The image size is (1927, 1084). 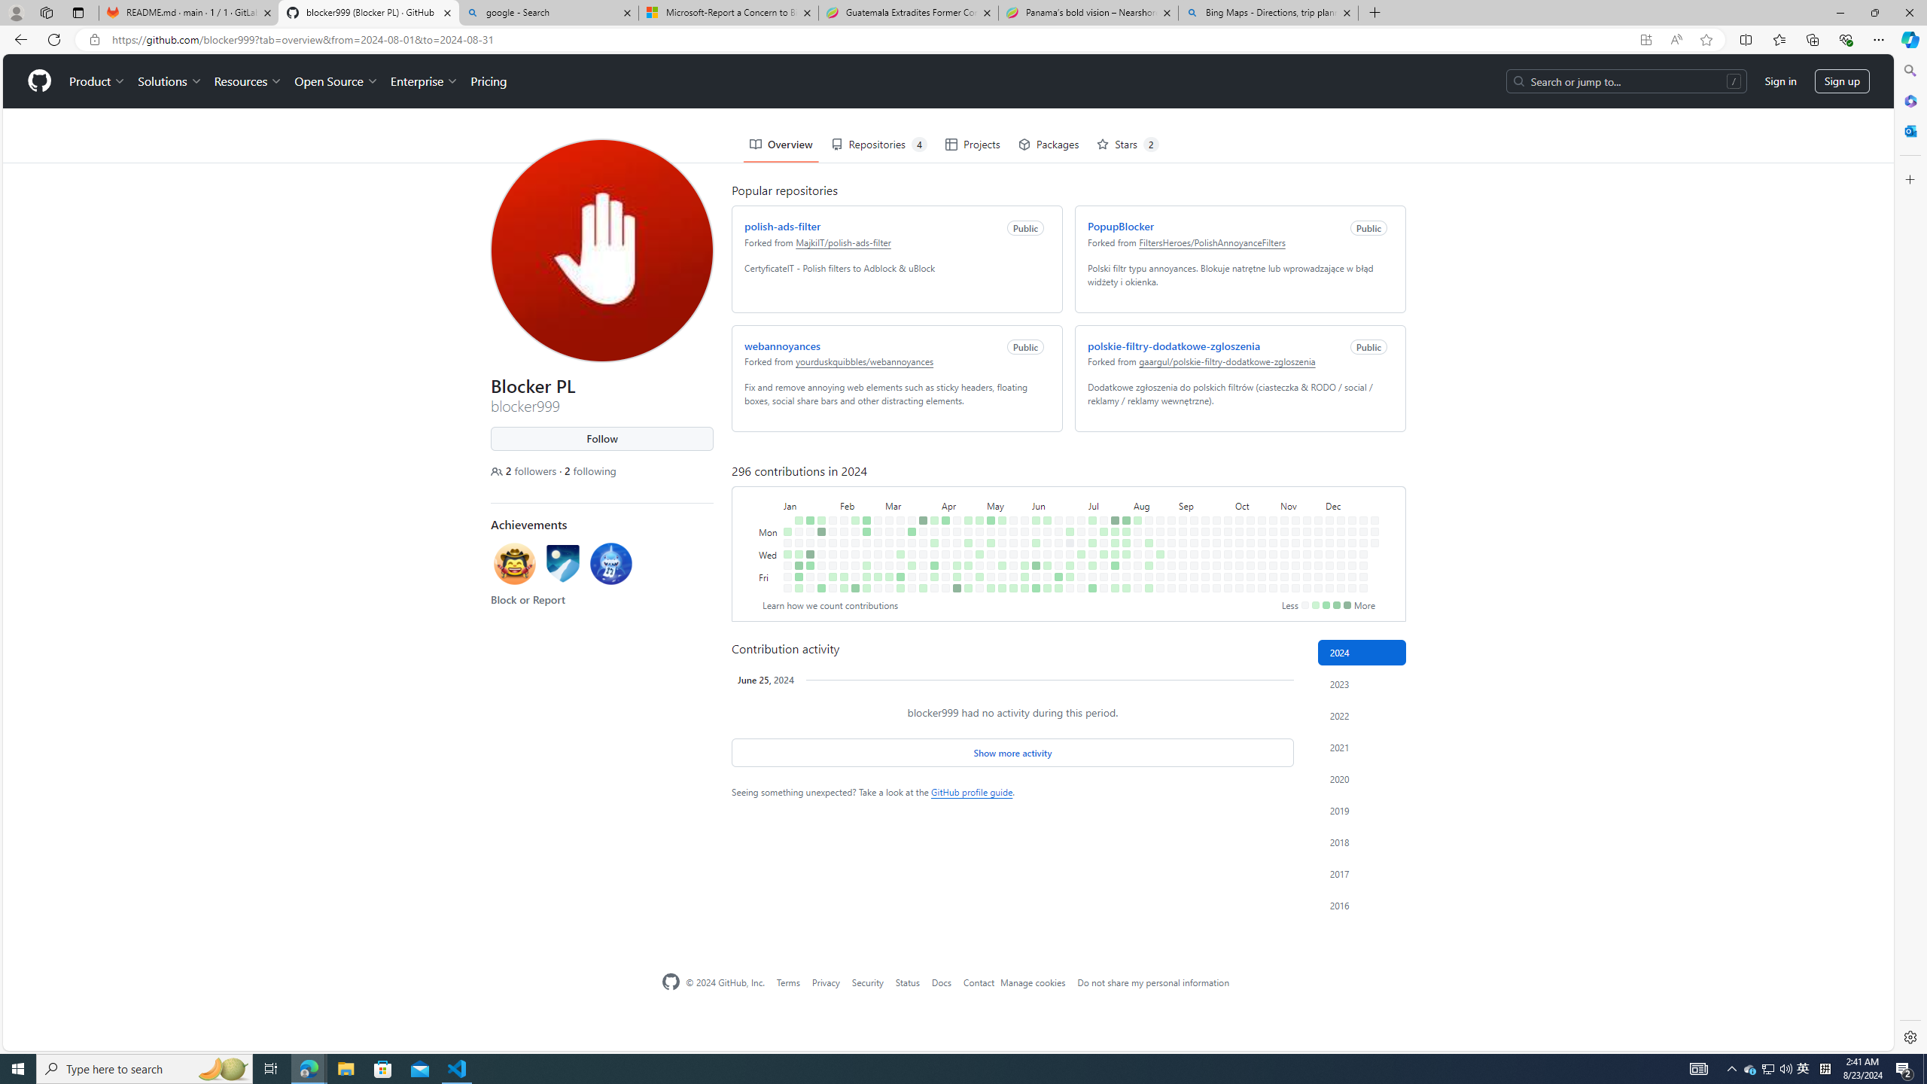 What do you see at coordinates (1248, 500) in the screenshot?
I see `No contributions on October 16th.` at bounding box center [1248, 500].